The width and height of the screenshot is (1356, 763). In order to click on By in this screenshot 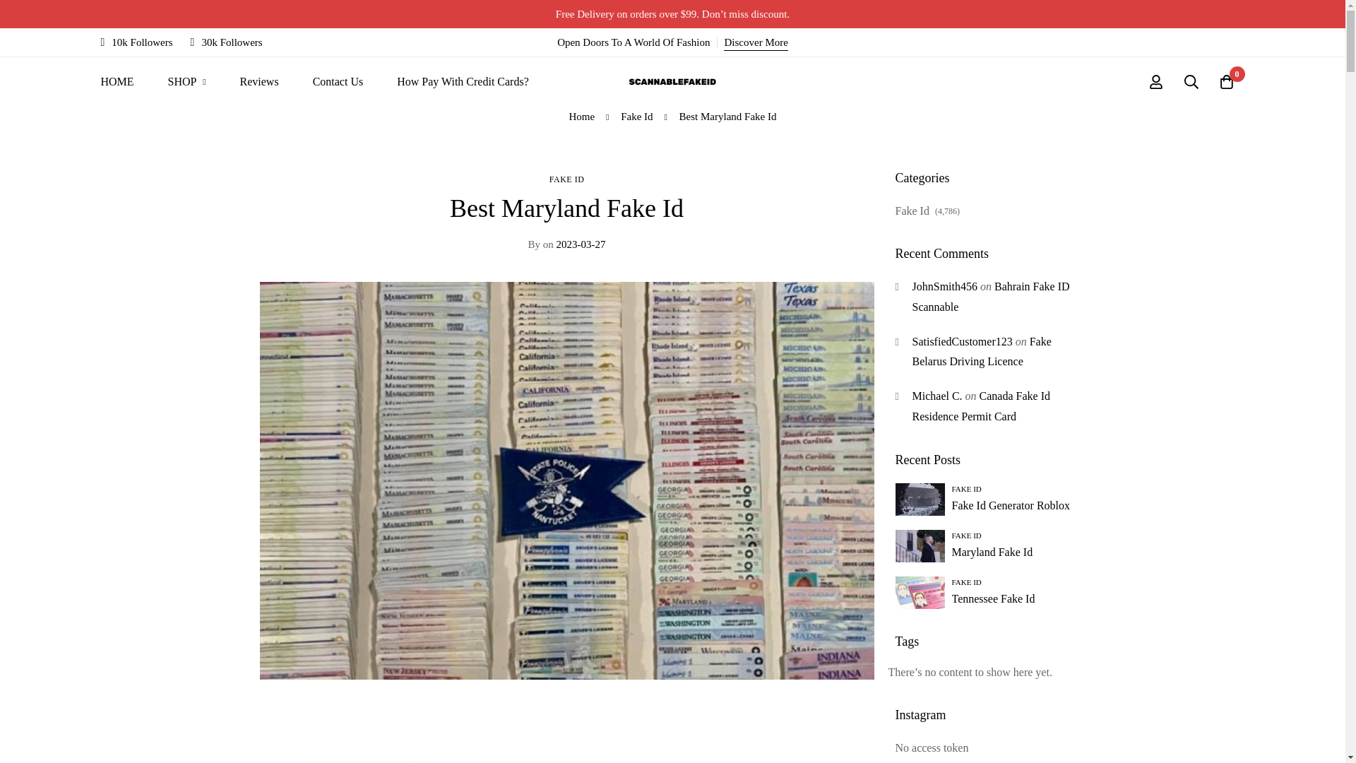, I will do `click(533, 244)`.